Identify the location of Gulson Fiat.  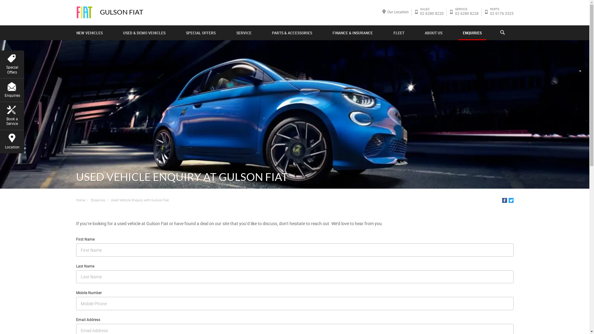
(84, 12).